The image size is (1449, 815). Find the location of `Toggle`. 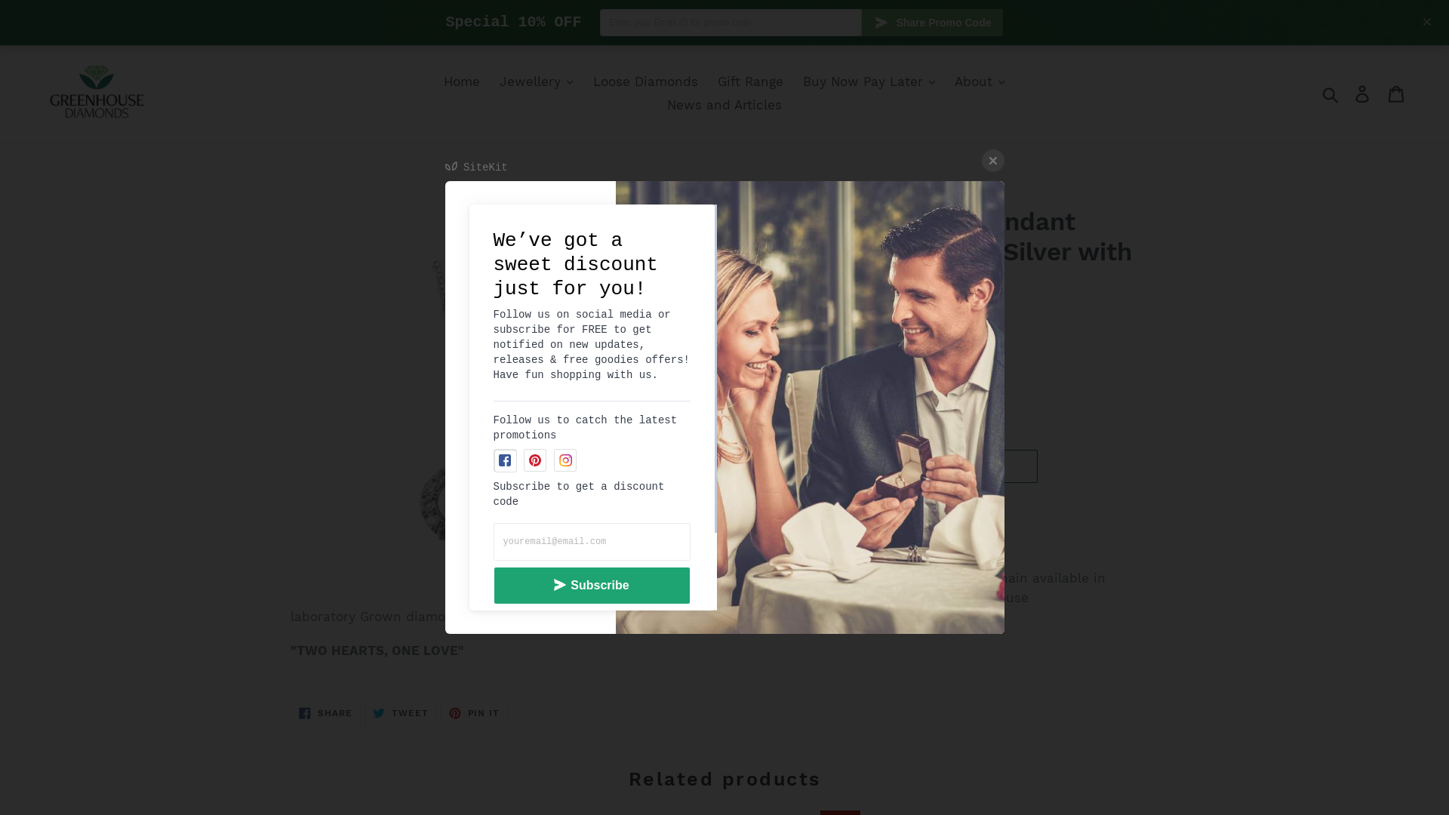

Toggle is located at coordinates (1427, 22).